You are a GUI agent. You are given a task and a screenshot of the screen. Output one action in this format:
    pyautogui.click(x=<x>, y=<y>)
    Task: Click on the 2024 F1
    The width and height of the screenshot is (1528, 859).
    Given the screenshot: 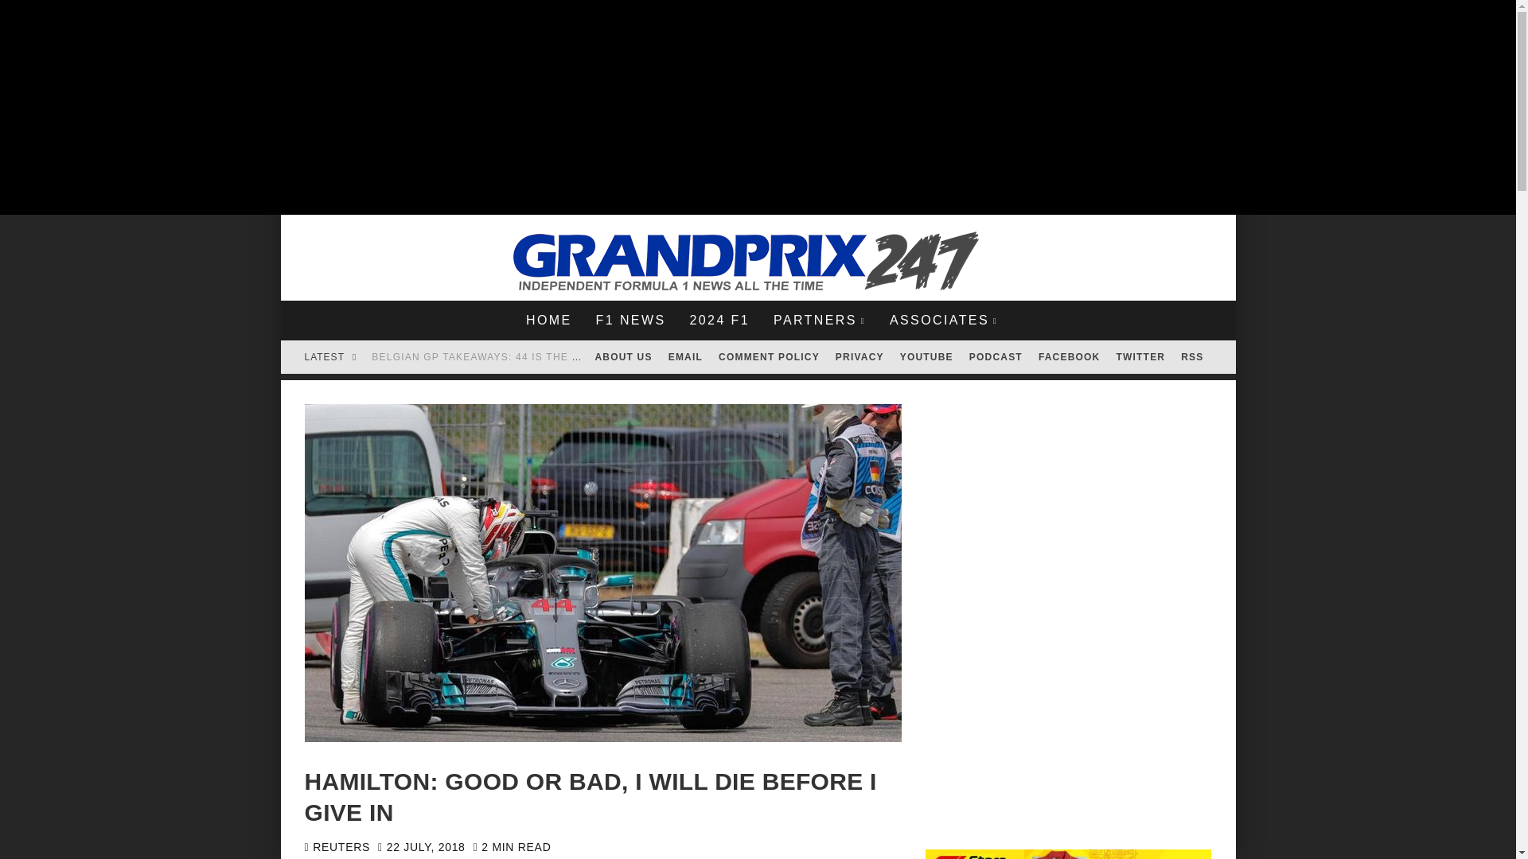 What is the action you would take?
    pyautogui.click(x=719, y=320)
    